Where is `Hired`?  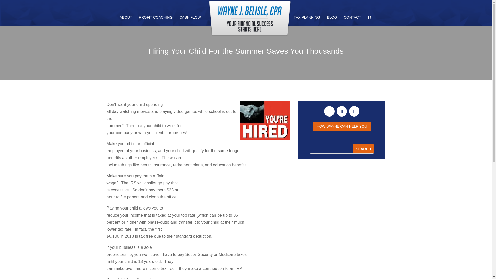
Hired is located at coordinates (265, 120).